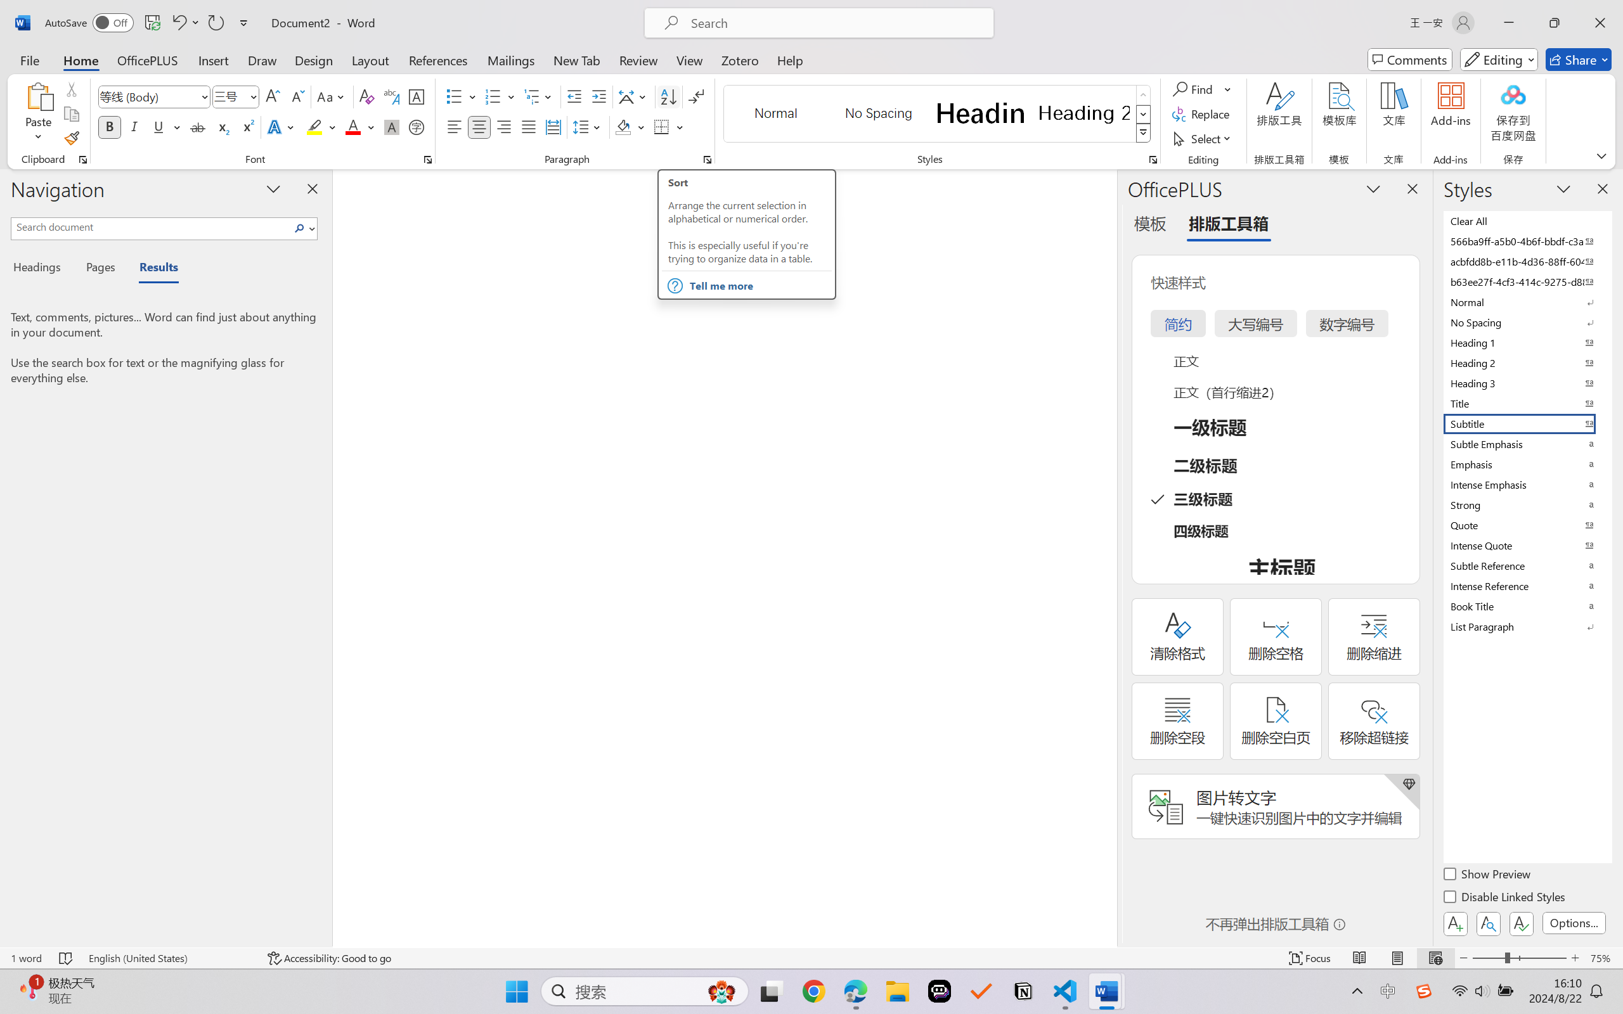 The width and height of the screenshot is (1623, 1014). What do you see at coordinates (1527, 606) in the screenshot?
I see `Book Title` at bounding box center [1527, 606].